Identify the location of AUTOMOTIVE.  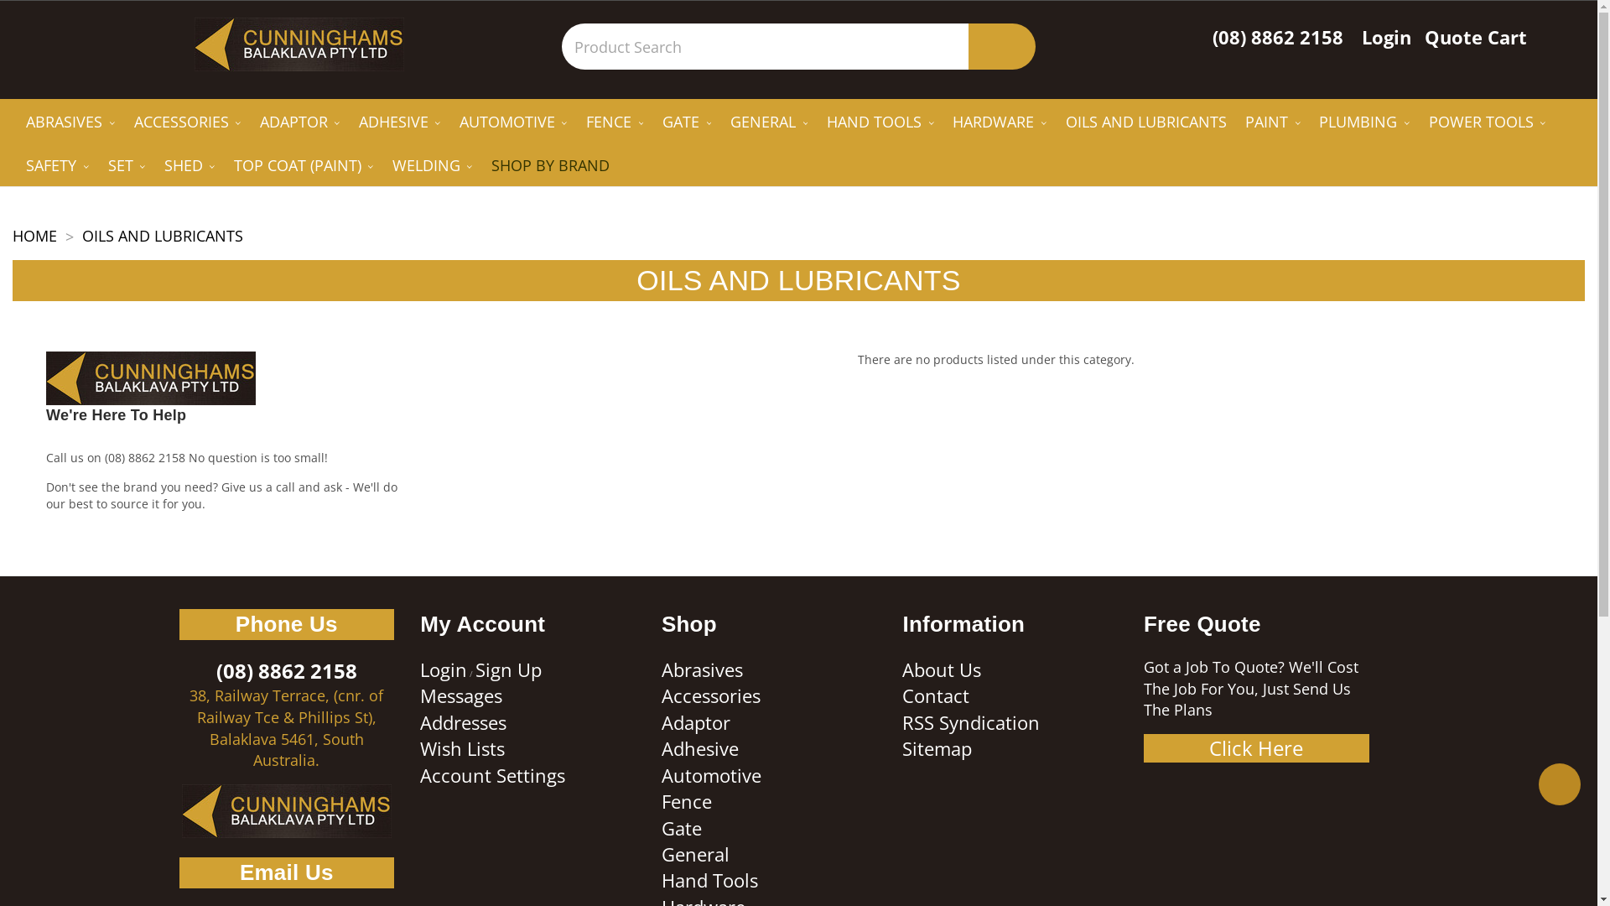
(513, 124).